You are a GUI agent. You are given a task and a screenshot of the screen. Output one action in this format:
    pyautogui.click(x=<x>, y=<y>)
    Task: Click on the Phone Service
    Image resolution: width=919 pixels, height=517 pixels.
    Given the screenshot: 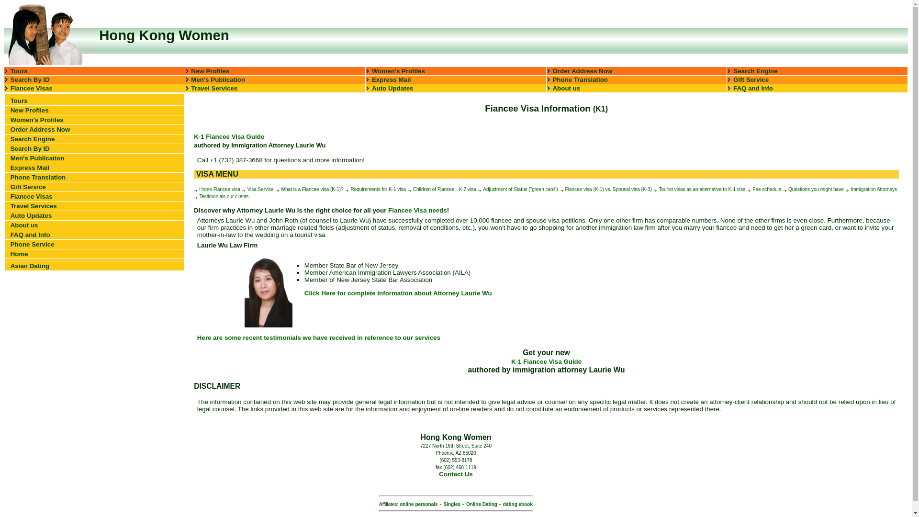 What is the action you would take?
    pyautogui.click(x=32, y=244)
    